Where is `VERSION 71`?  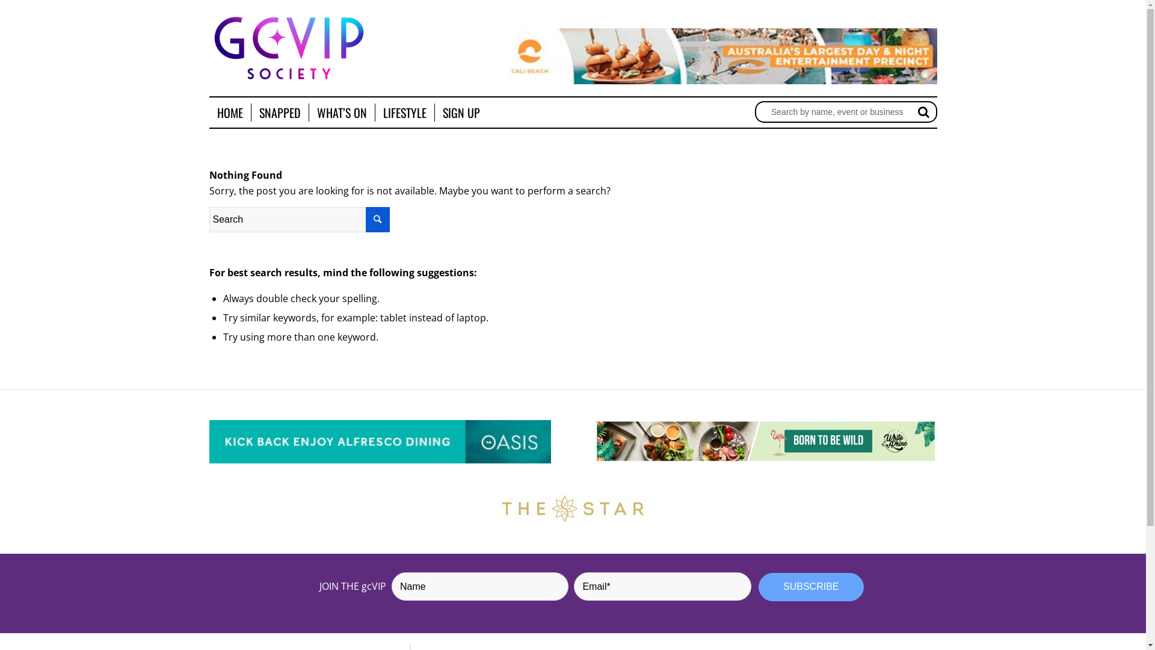
VERSION 71 is located at coordinates (766, 441).